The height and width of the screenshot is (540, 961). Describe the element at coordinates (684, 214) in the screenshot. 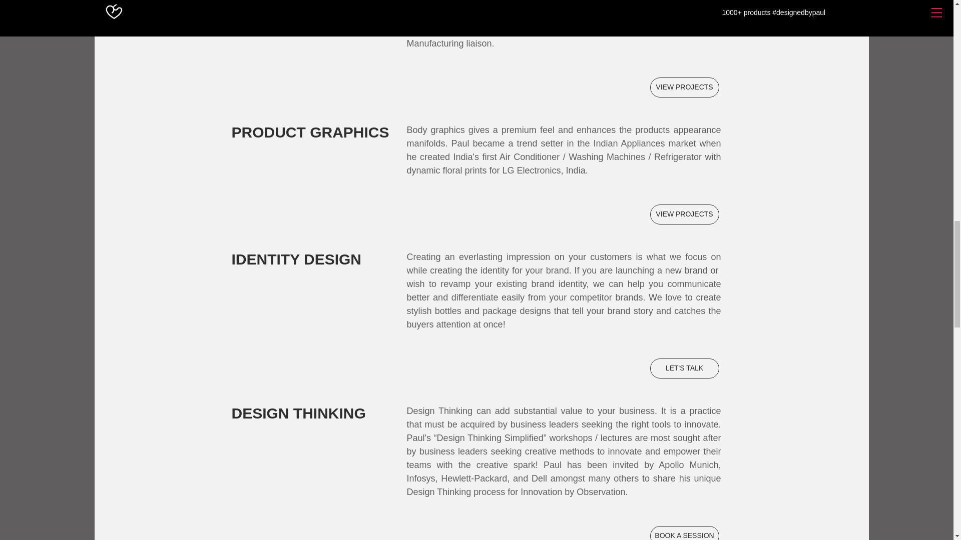

I see `VIEW PROJECTS` at that location.